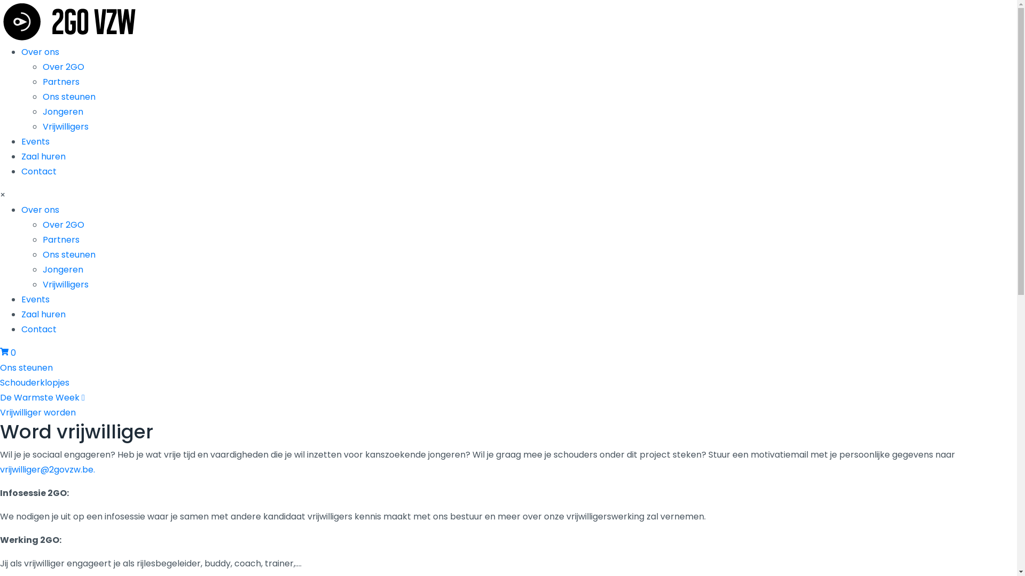  I want to click on Zaal huren, so click(43, 315).